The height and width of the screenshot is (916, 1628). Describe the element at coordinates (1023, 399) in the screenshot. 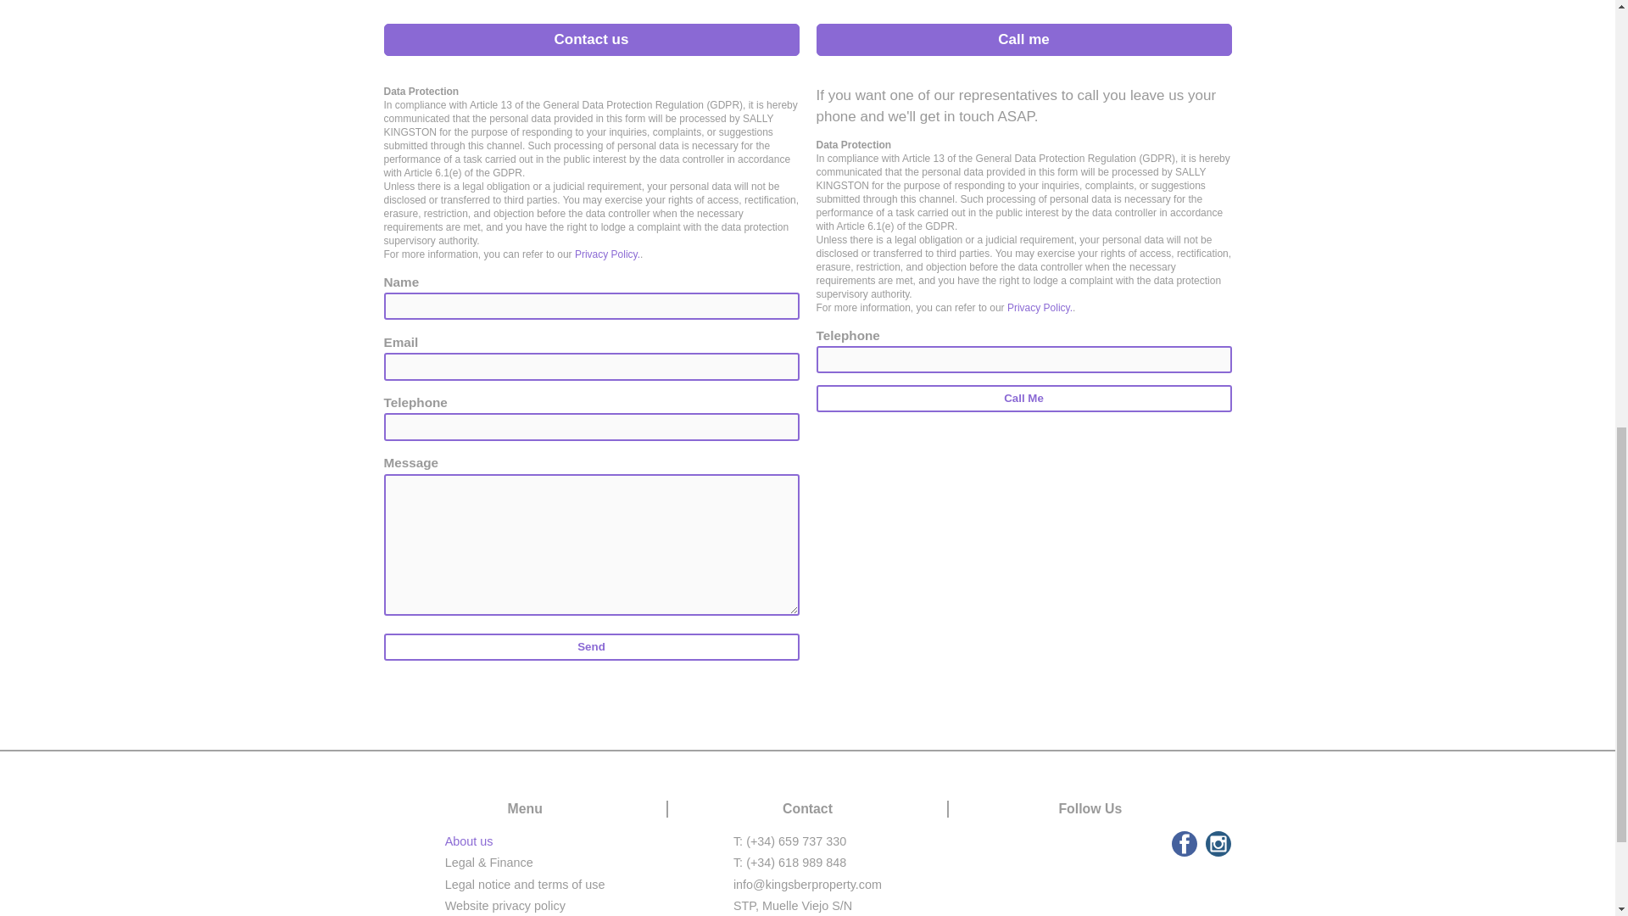

I see `Call Me` at that location.